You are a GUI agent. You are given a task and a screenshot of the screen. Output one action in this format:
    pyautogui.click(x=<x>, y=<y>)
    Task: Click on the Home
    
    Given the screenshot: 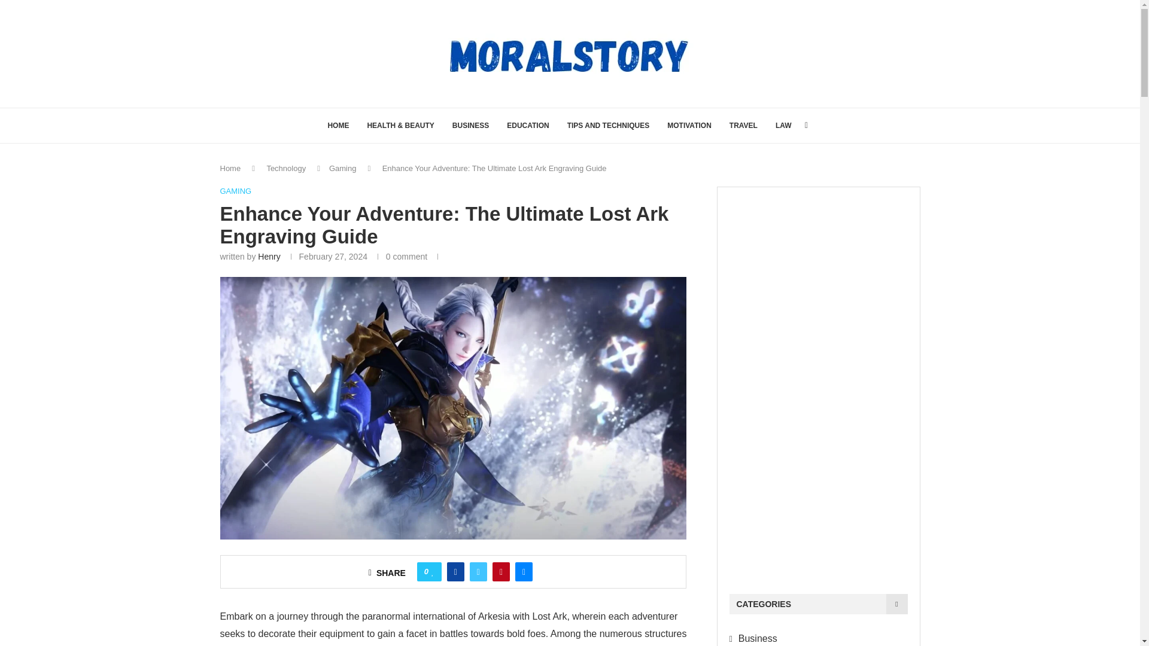 What is the action you would take?
    pyautogui.click(x=231, y=169)
    